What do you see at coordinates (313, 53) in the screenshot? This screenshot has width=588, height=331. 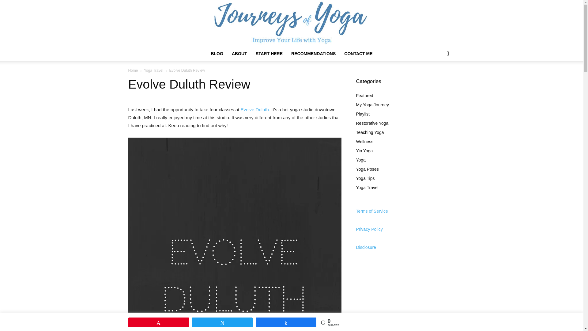 I see `RECOMMENDATIONS` at bounding box center [313, 53].